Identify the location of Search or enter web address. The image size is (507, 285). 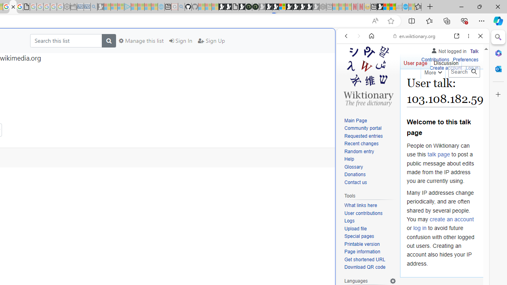
(136, 76).